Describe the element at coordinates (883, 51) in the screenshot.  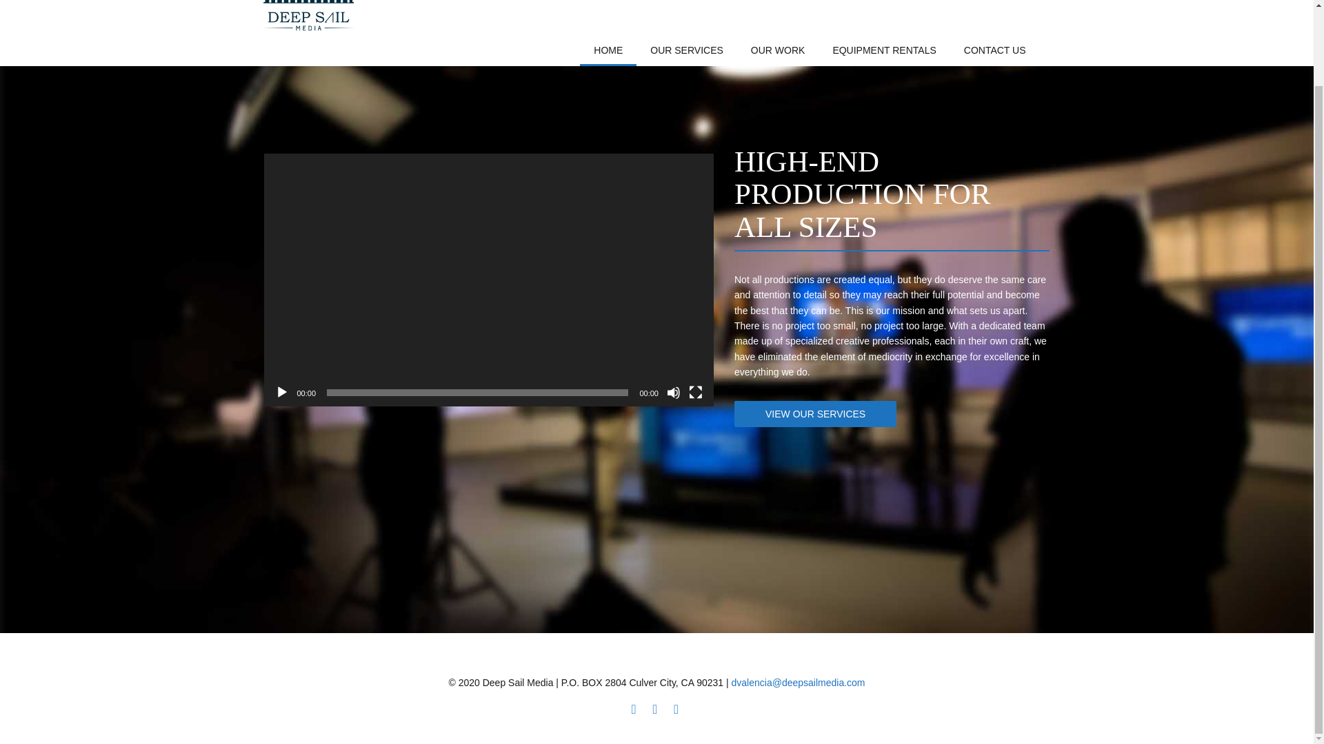
I see `EQUIPMENT RENTALS` at that location.